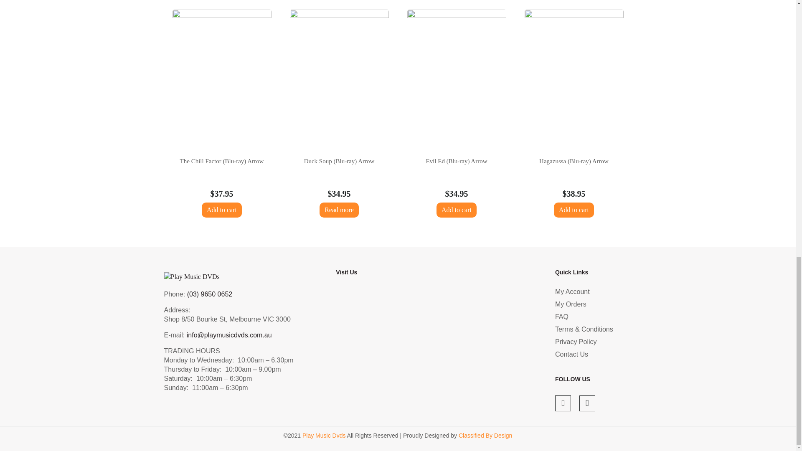  What do you see at coordinates (222, 210) in the screenshot?
I see `Add to cart` at bounding box center [222, 210].